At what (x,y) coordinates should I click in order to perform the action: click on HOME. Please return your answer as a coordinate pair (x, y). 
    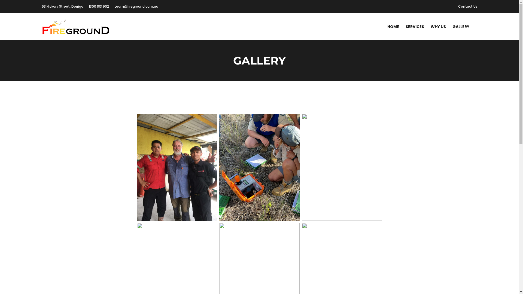
    Looking at the image, I should click on (393, 27).